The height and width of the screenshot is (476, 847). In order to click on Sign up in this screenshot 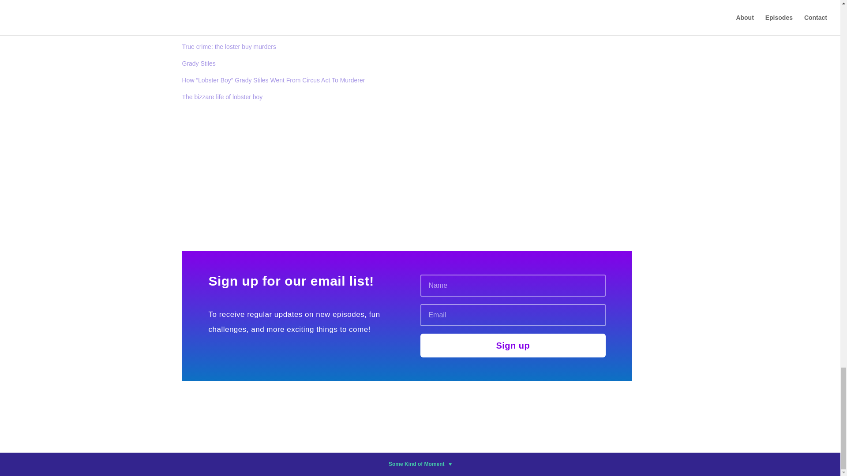, I will do `click(513, 346)`.